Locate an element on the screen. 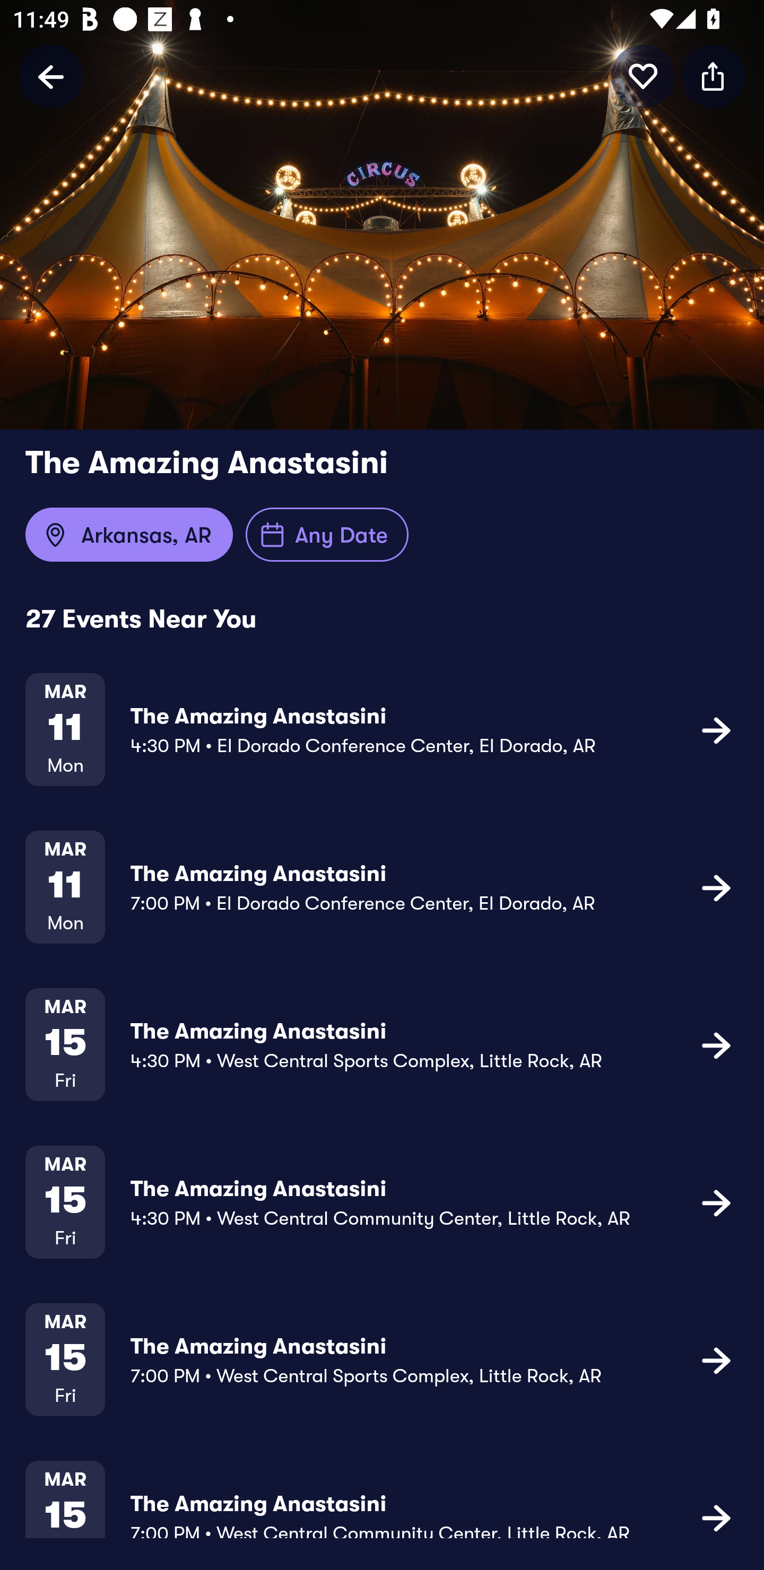 This screenshot has height=1570, width=764. icon button is located at coordinates (716, 730).